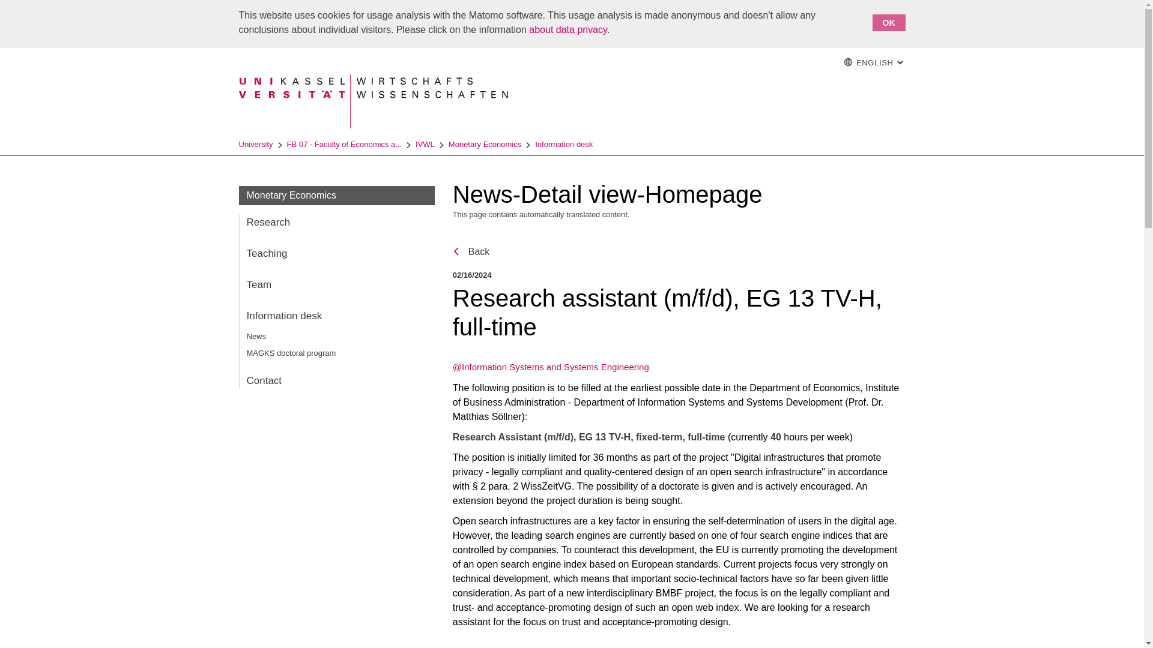  I want to click on MAGKS doctoral program, so click(888, 22).